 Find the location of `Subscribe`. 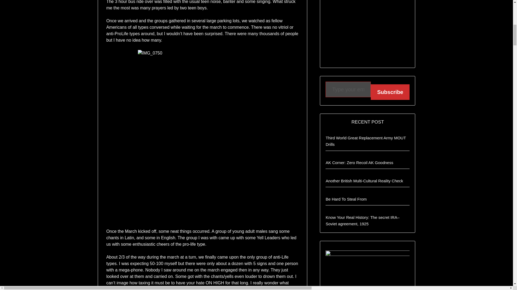

Subscribe is located at coordinates (390, 92).